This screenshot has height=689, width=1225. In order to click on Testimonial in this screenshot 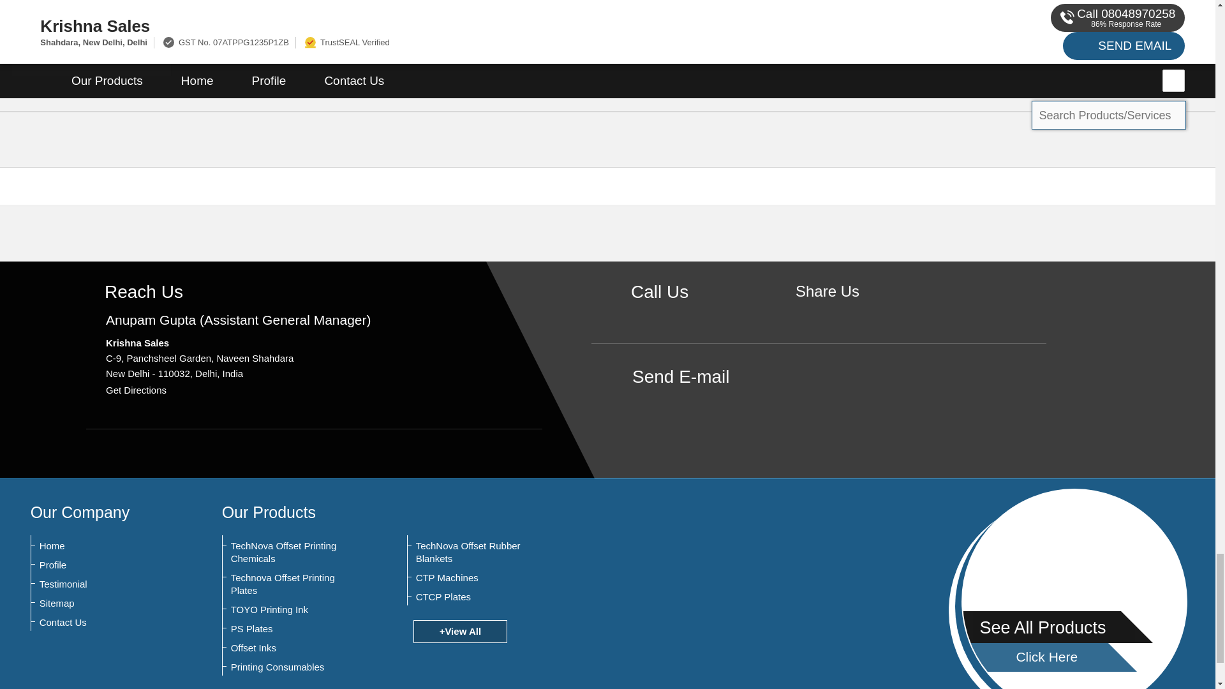, I will do `click(102, 584)`.